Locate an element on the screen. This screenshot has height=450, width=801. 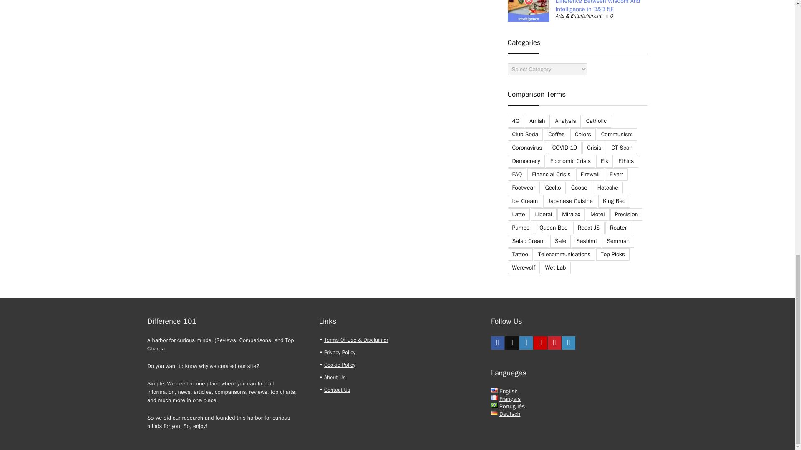
Youtube is located at coordinates (540, 342).